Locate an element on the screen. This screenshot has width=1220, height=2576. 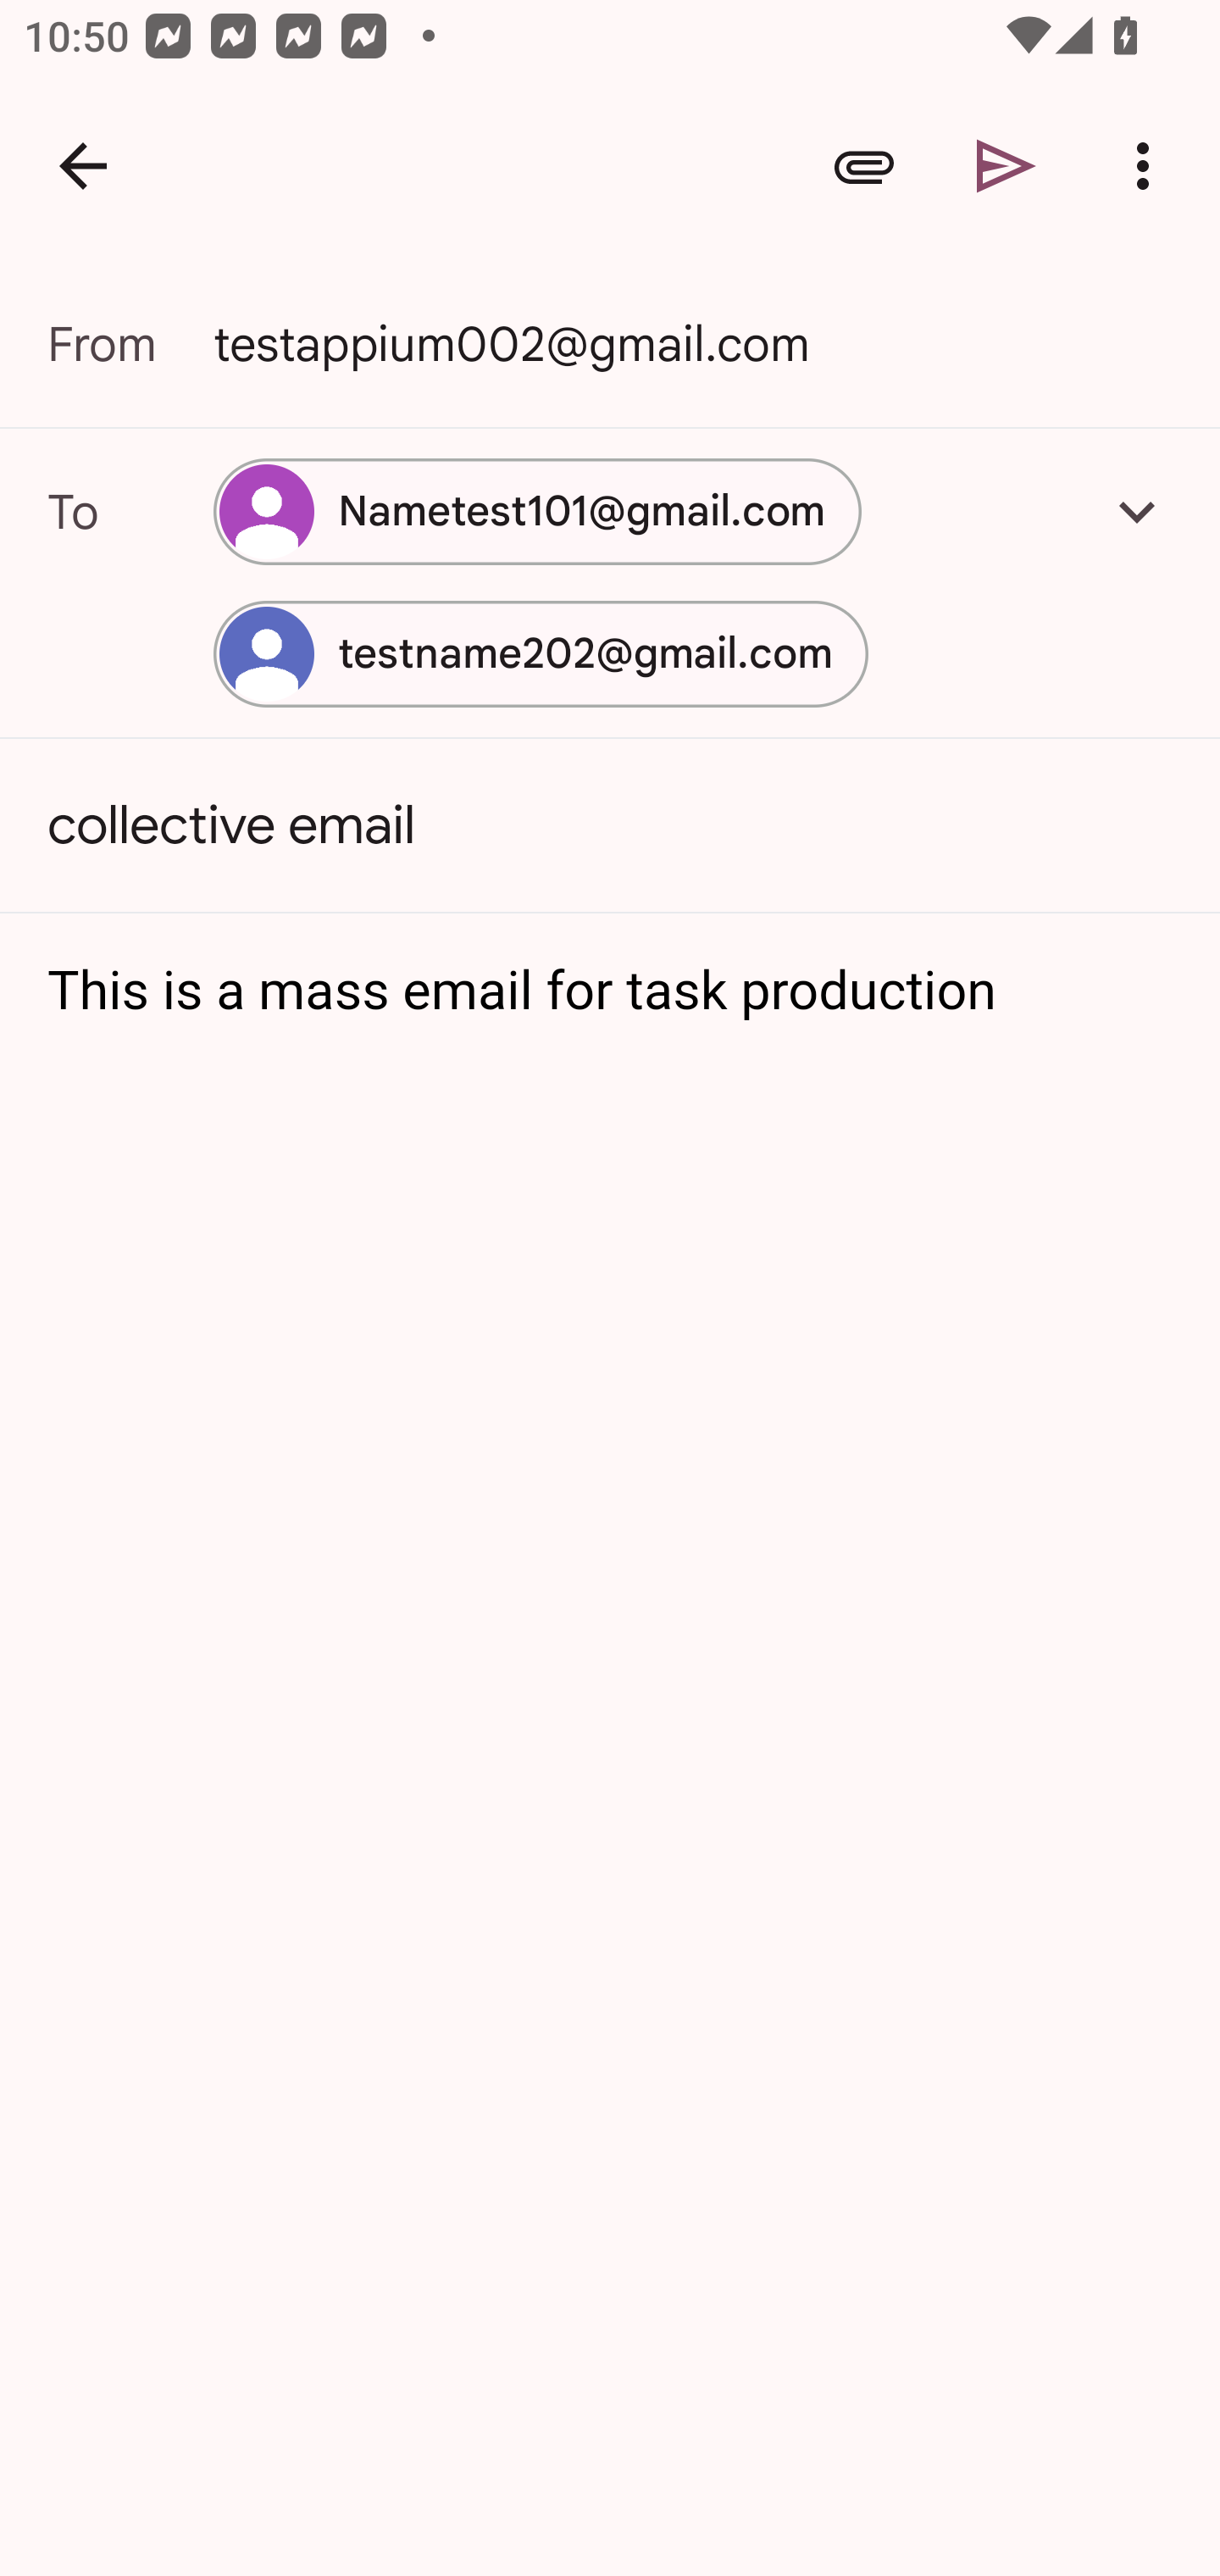
From is located at coordinates (130, 344).